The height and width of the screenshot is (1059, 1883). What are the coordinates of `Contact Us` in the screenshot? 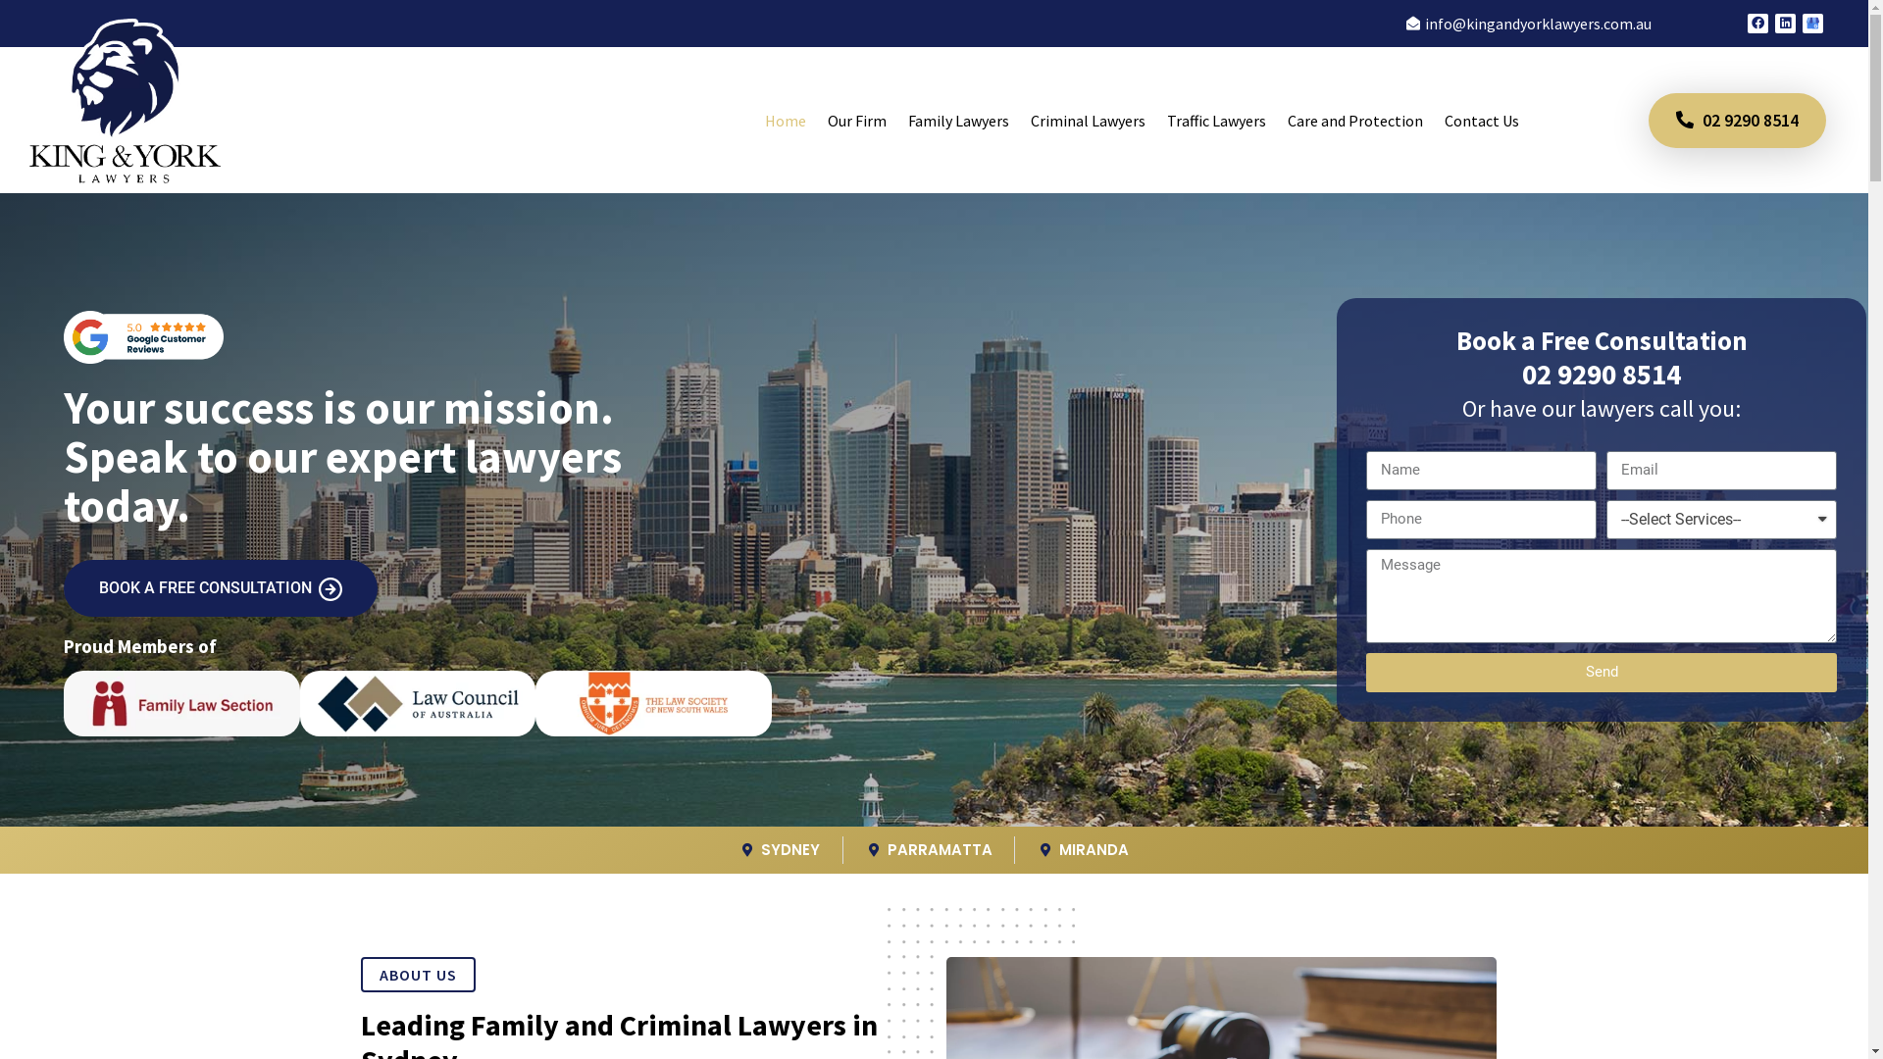 It's located at (1482, 121).